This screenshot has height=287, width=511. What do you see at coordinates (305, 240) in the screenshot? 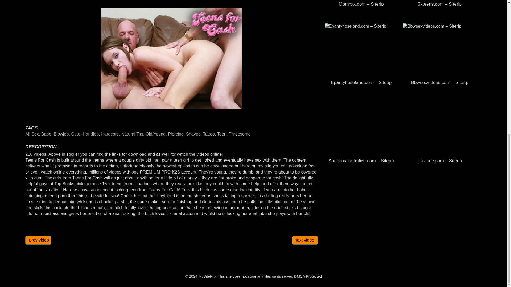
I see `next video` at bounding box center [305, 240].